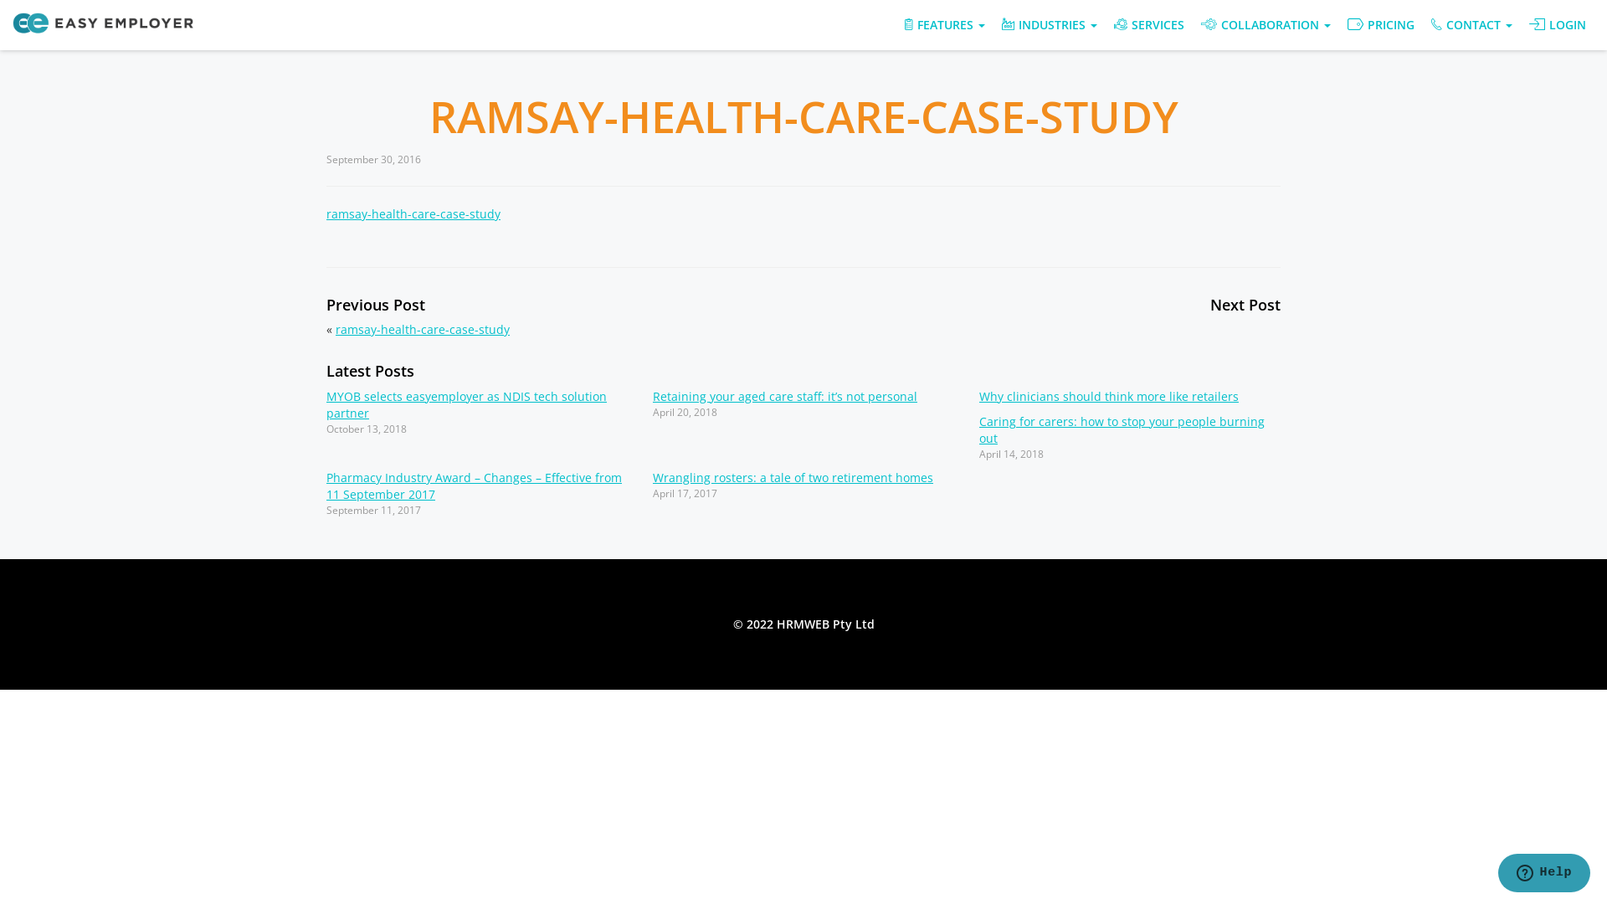 This screenshot has width=1607, height=904. What do you see at coordinates (793, 477) in the screenshot?
I see `Wrangling rosters: a tale of two retirement homes` at bounding box center [793, 477].